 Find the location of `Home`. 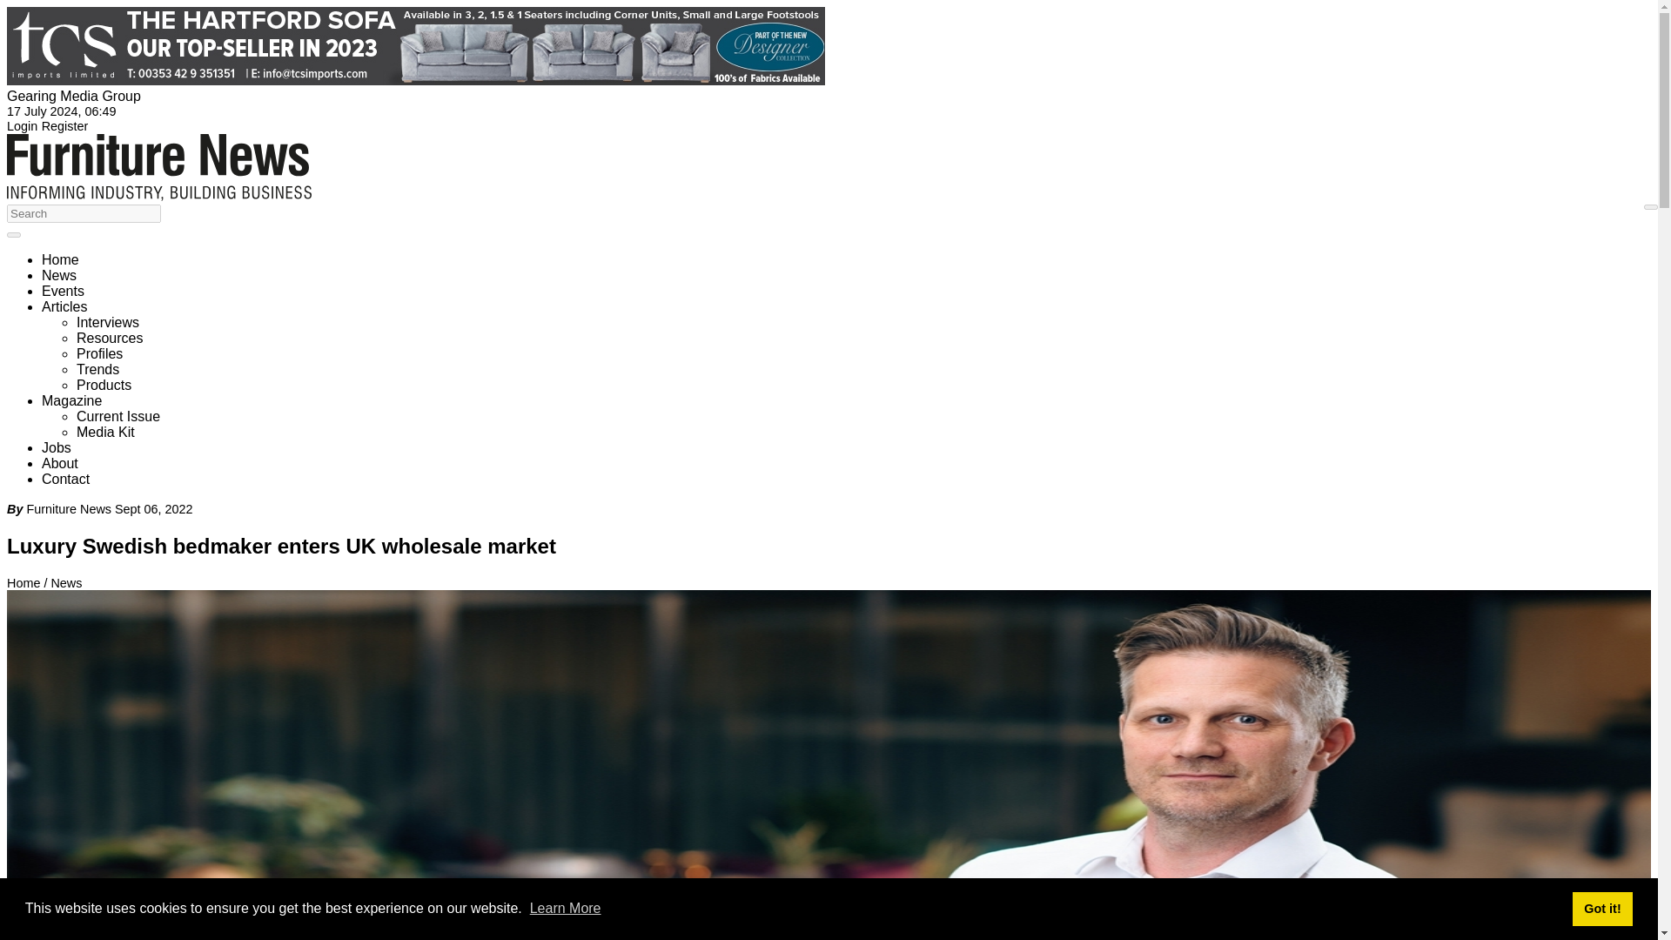

Home is located at coordinates (60, 259).